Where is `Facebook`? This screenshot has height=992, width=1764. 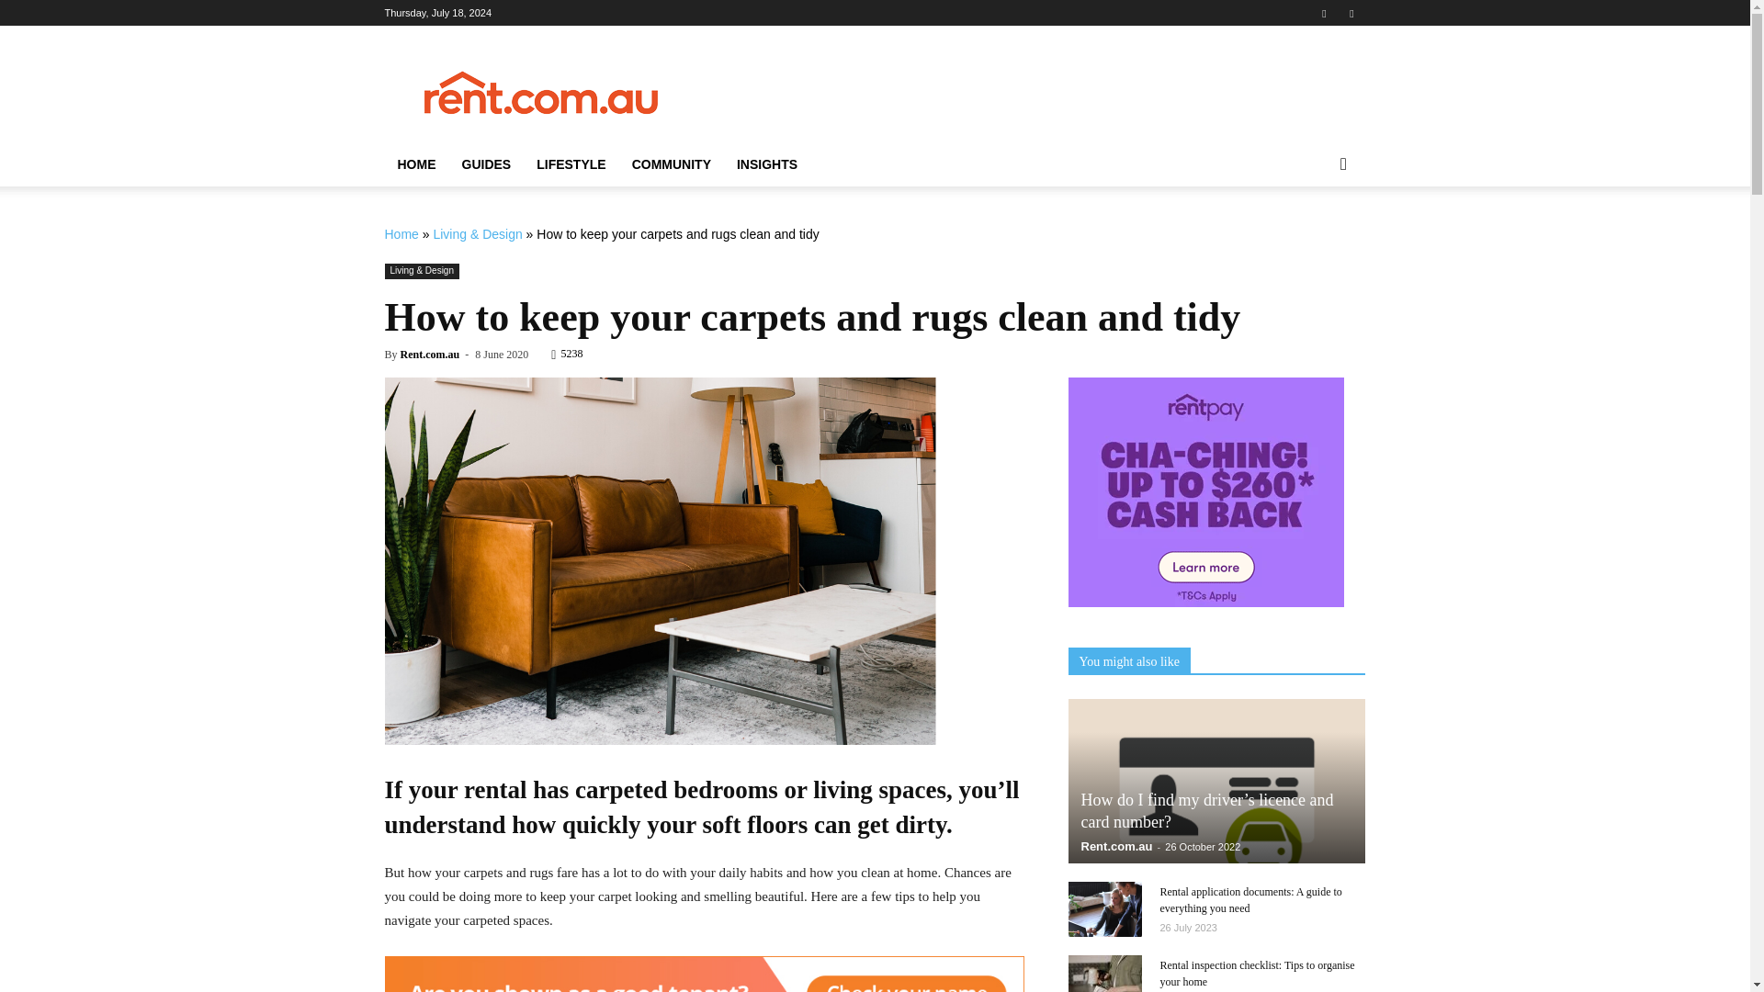 Facebook is located at coordinates (1323, 13).